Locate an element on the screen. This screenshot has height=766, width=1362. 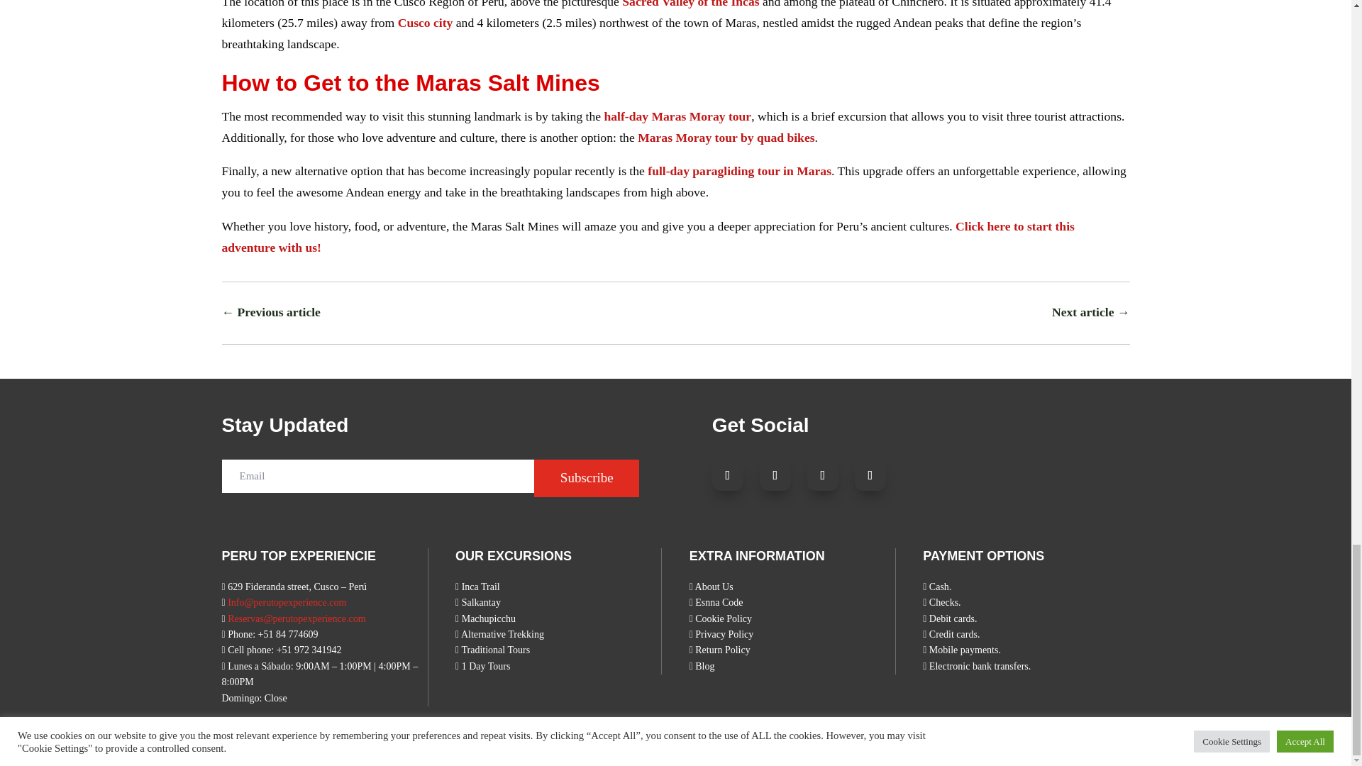
Follow on TripAdvisor is located at coordinates (870, 475).